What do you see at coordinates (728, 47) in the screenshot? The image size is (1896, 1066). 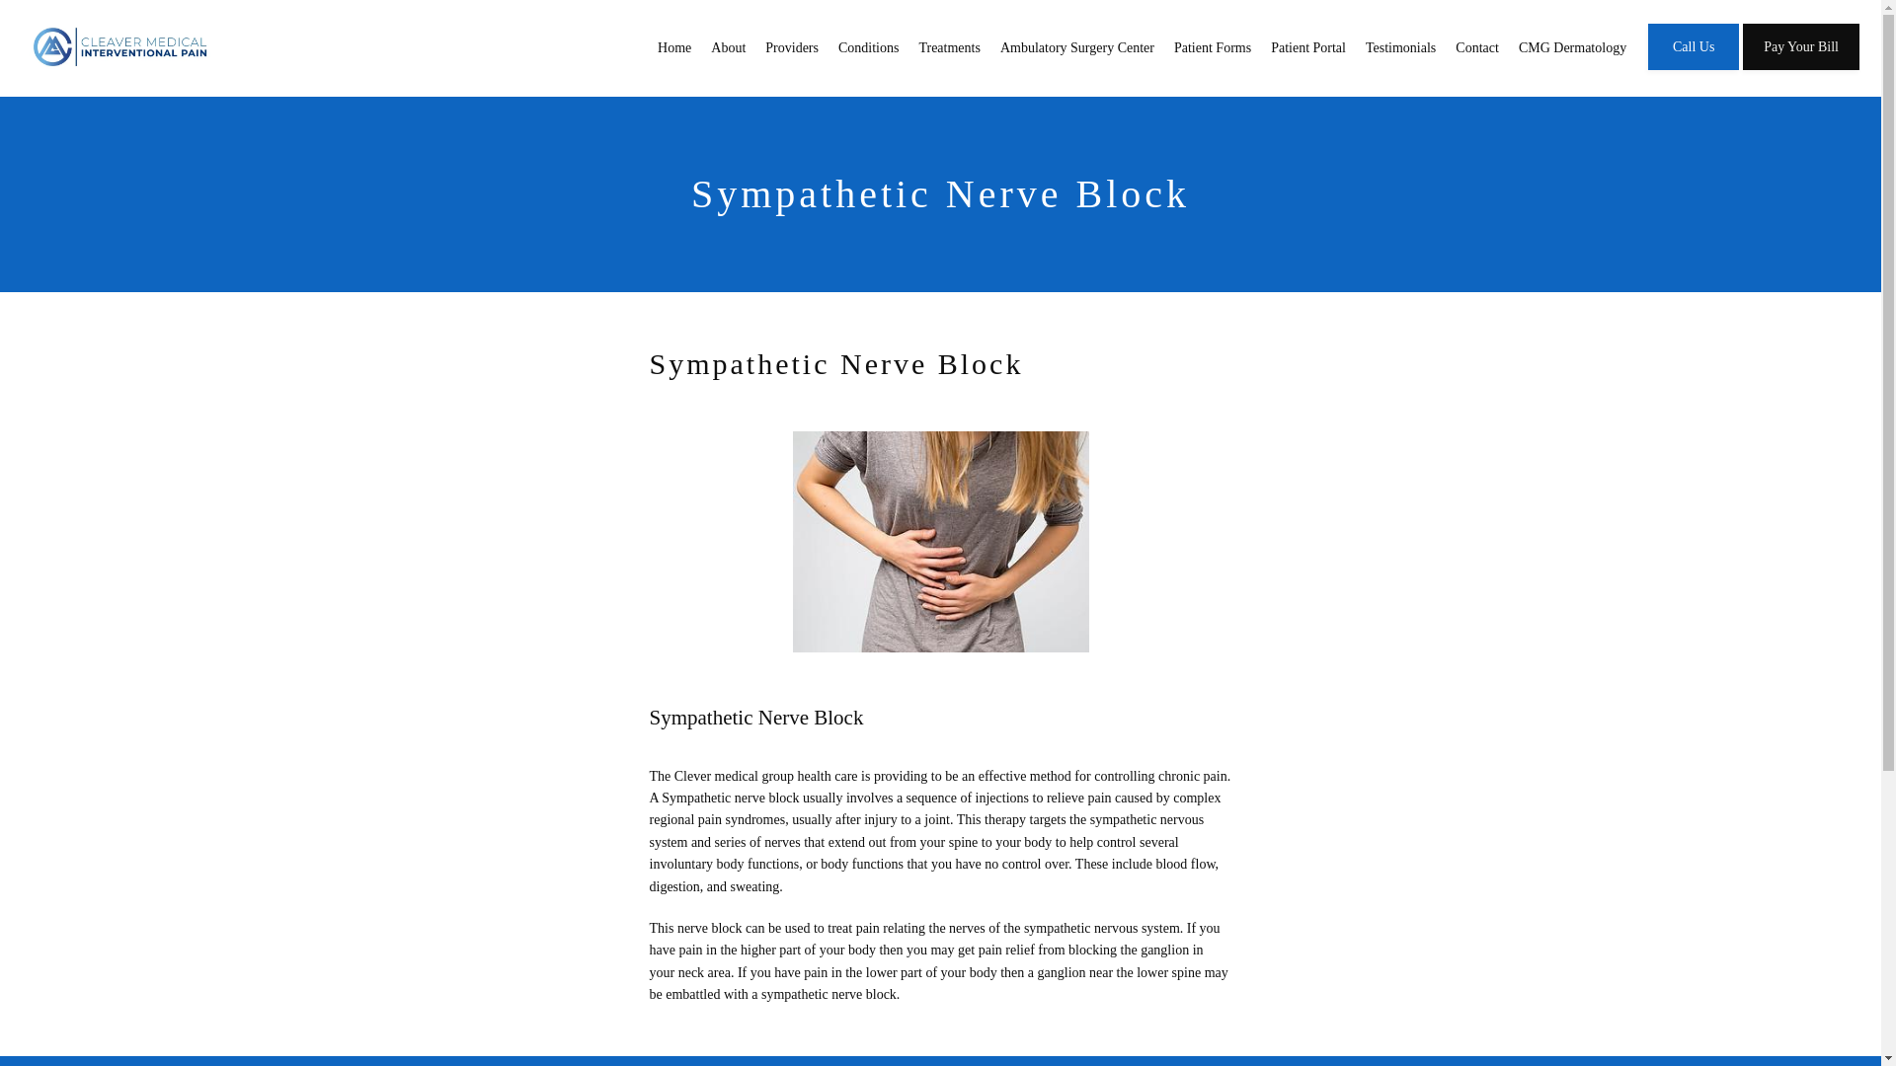 I see `About` at bounding box center [728, 47].